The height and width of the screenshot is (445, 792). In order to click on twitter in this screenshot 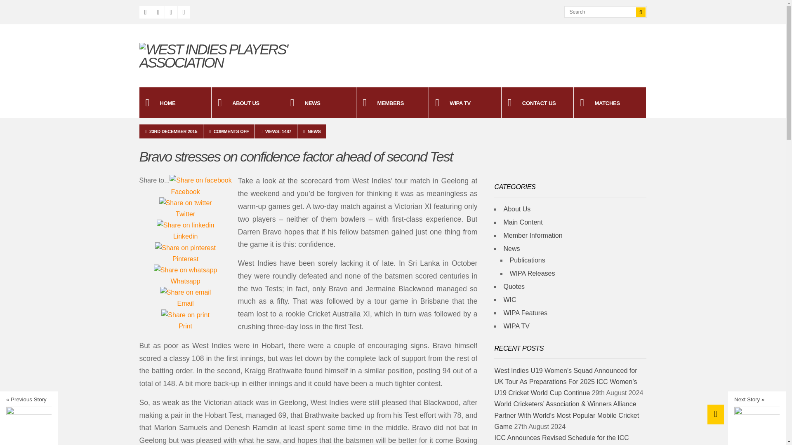, I will do `click(186, 203)`.